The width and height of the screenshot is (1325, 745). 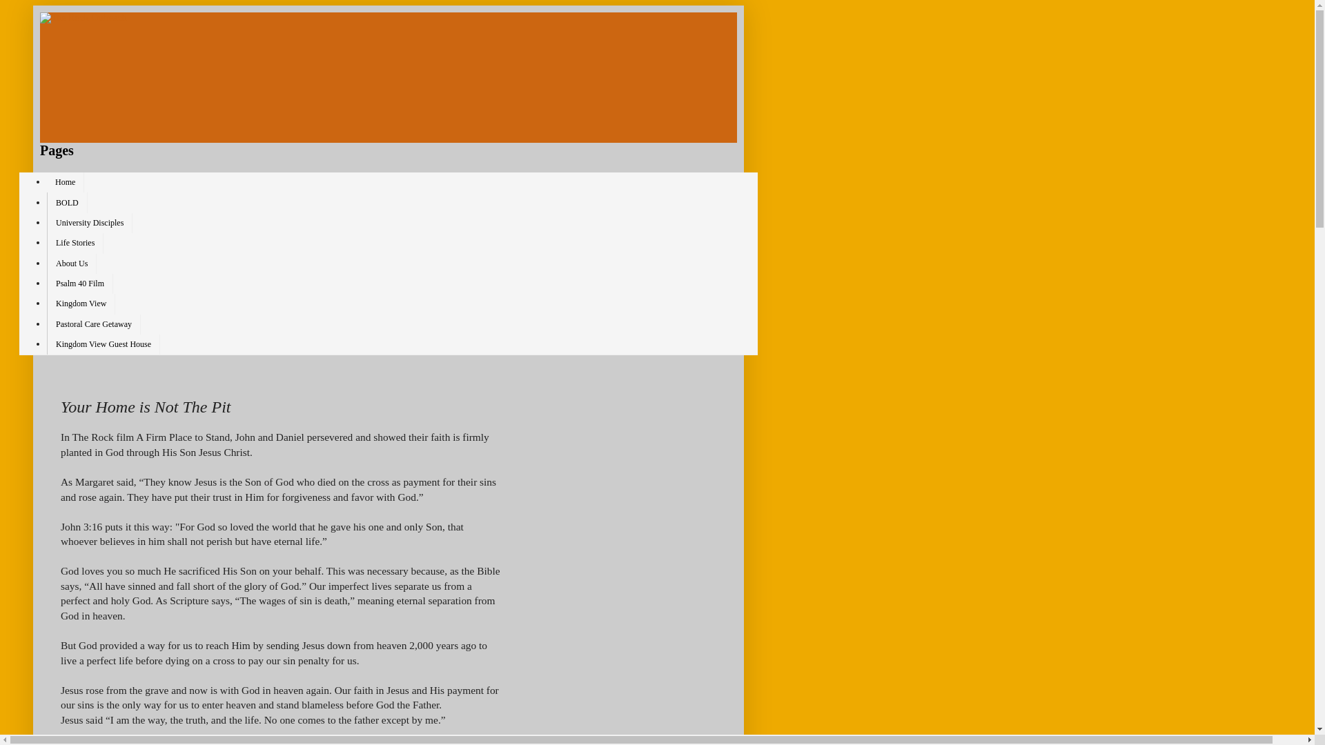 I want to click on Home, so click(x=65, y=182).